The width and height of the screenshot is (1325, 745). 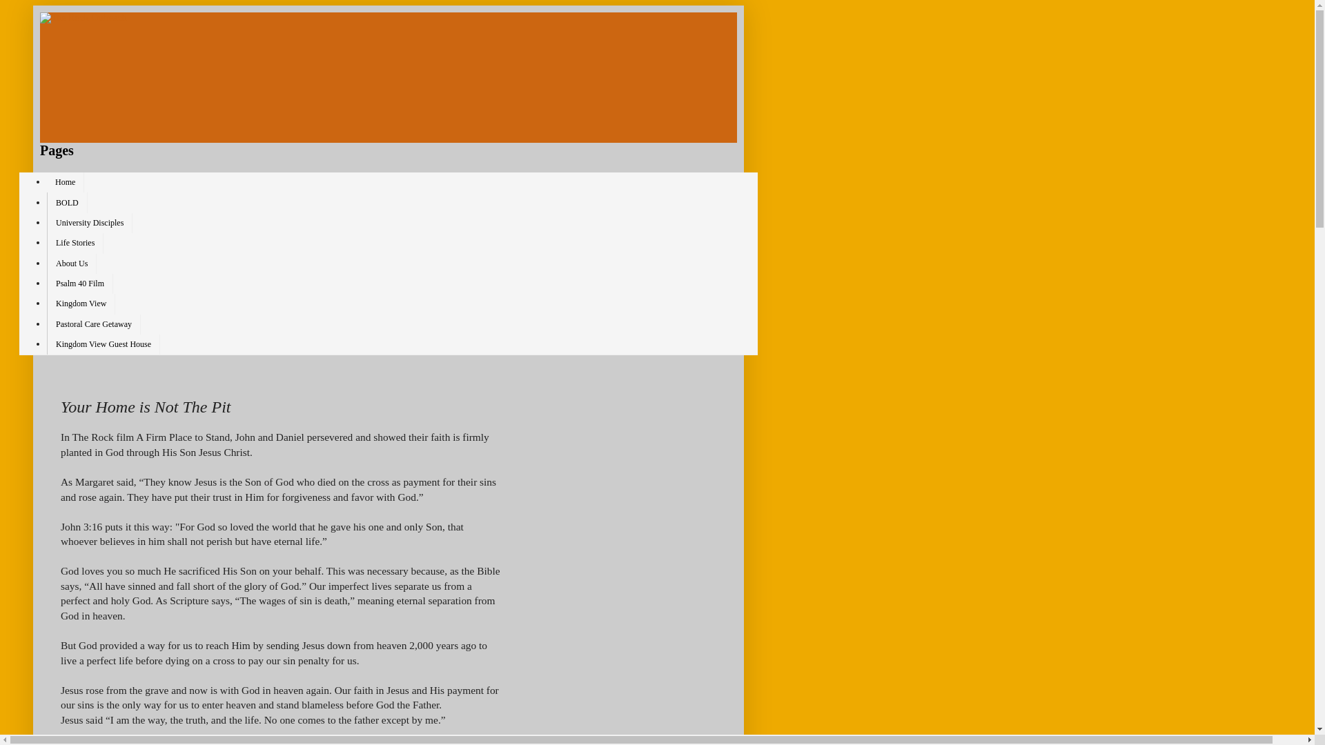 I want to click on Home, so click(x=65, y=182).